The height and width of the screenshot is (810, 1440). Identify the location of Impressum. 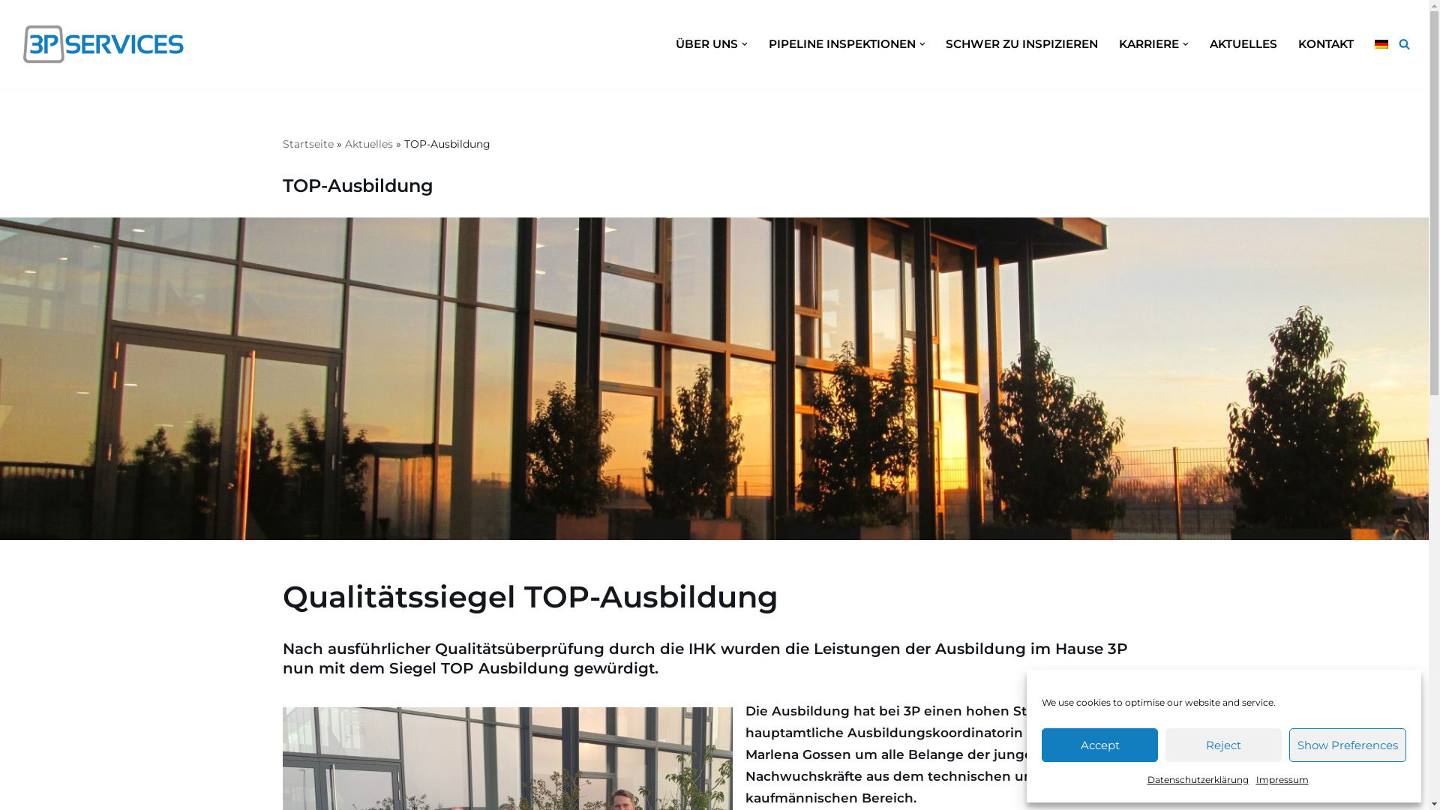
(1282, 780).